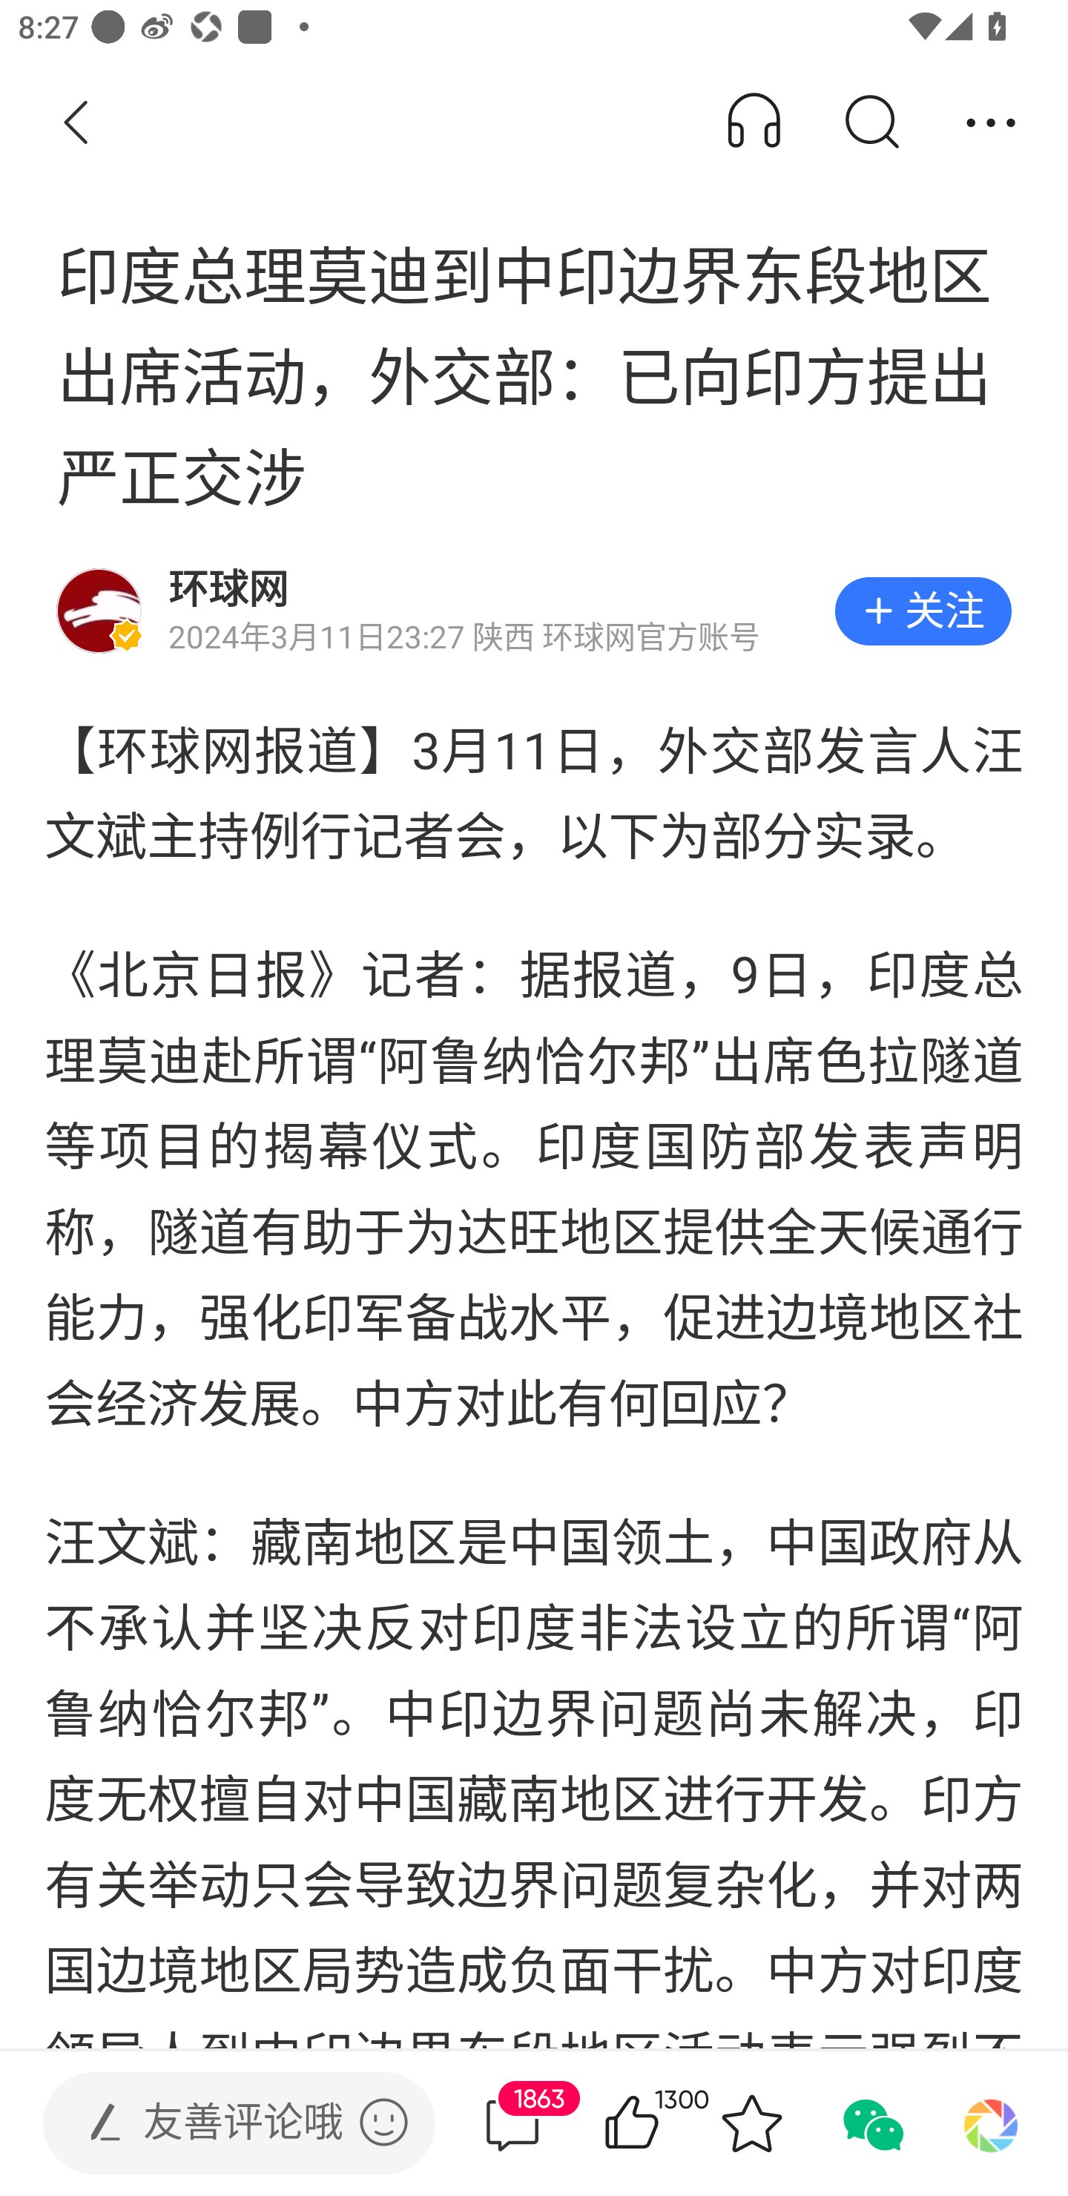  What do you see at coordinates (512, 2123) in the screenshot?
I see `1863评论  1863 评论` at bounding box center [512, 2123].